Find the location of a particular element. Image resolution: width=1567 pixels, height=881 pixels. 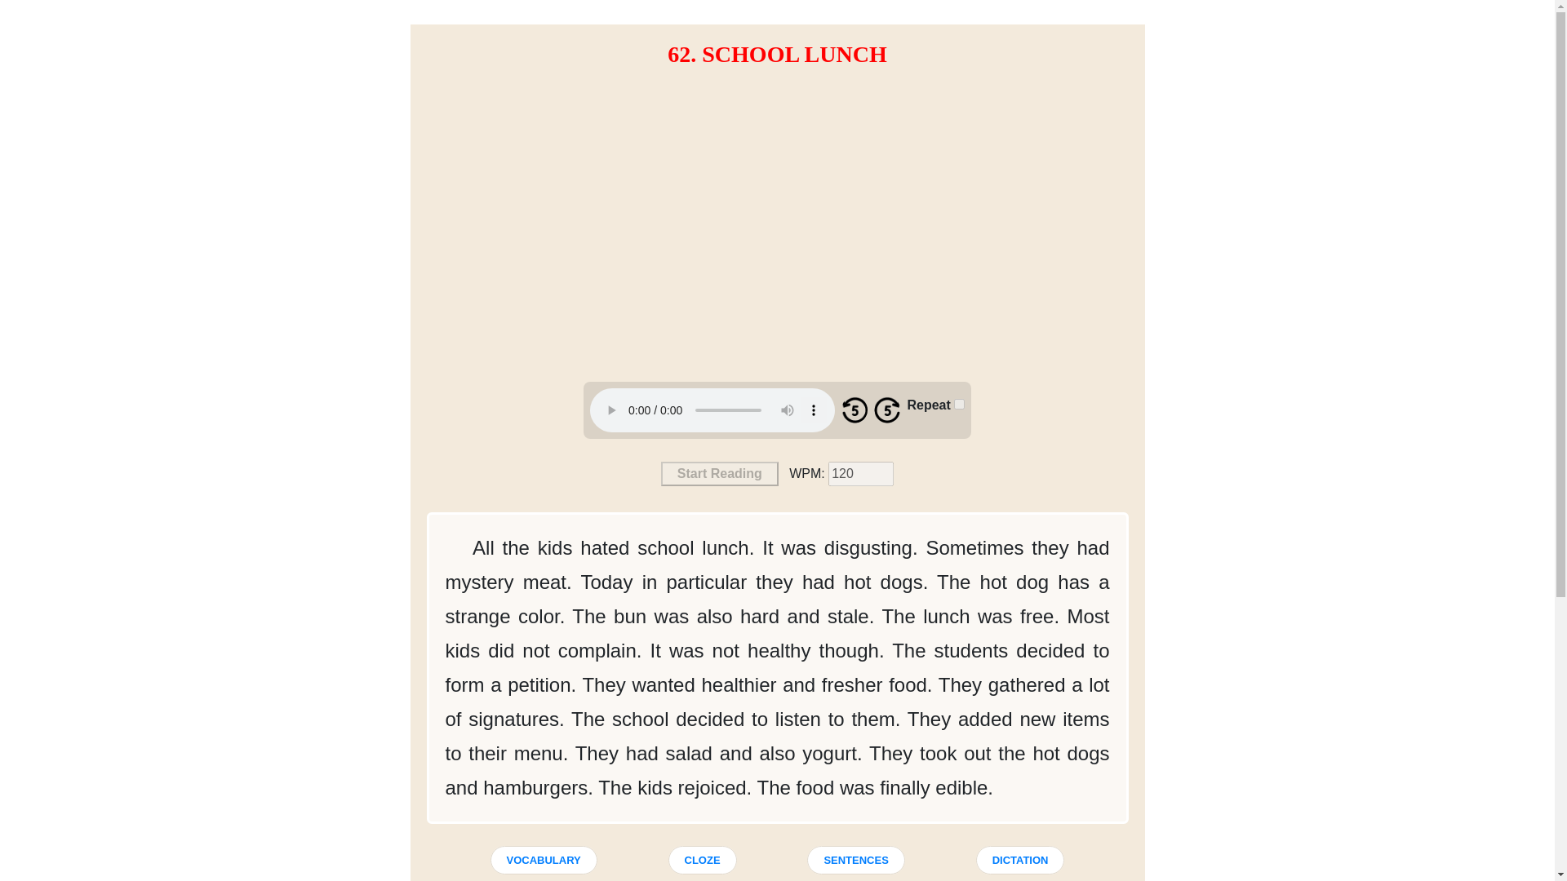

SENTENCES is located at coordinates (855, 860).